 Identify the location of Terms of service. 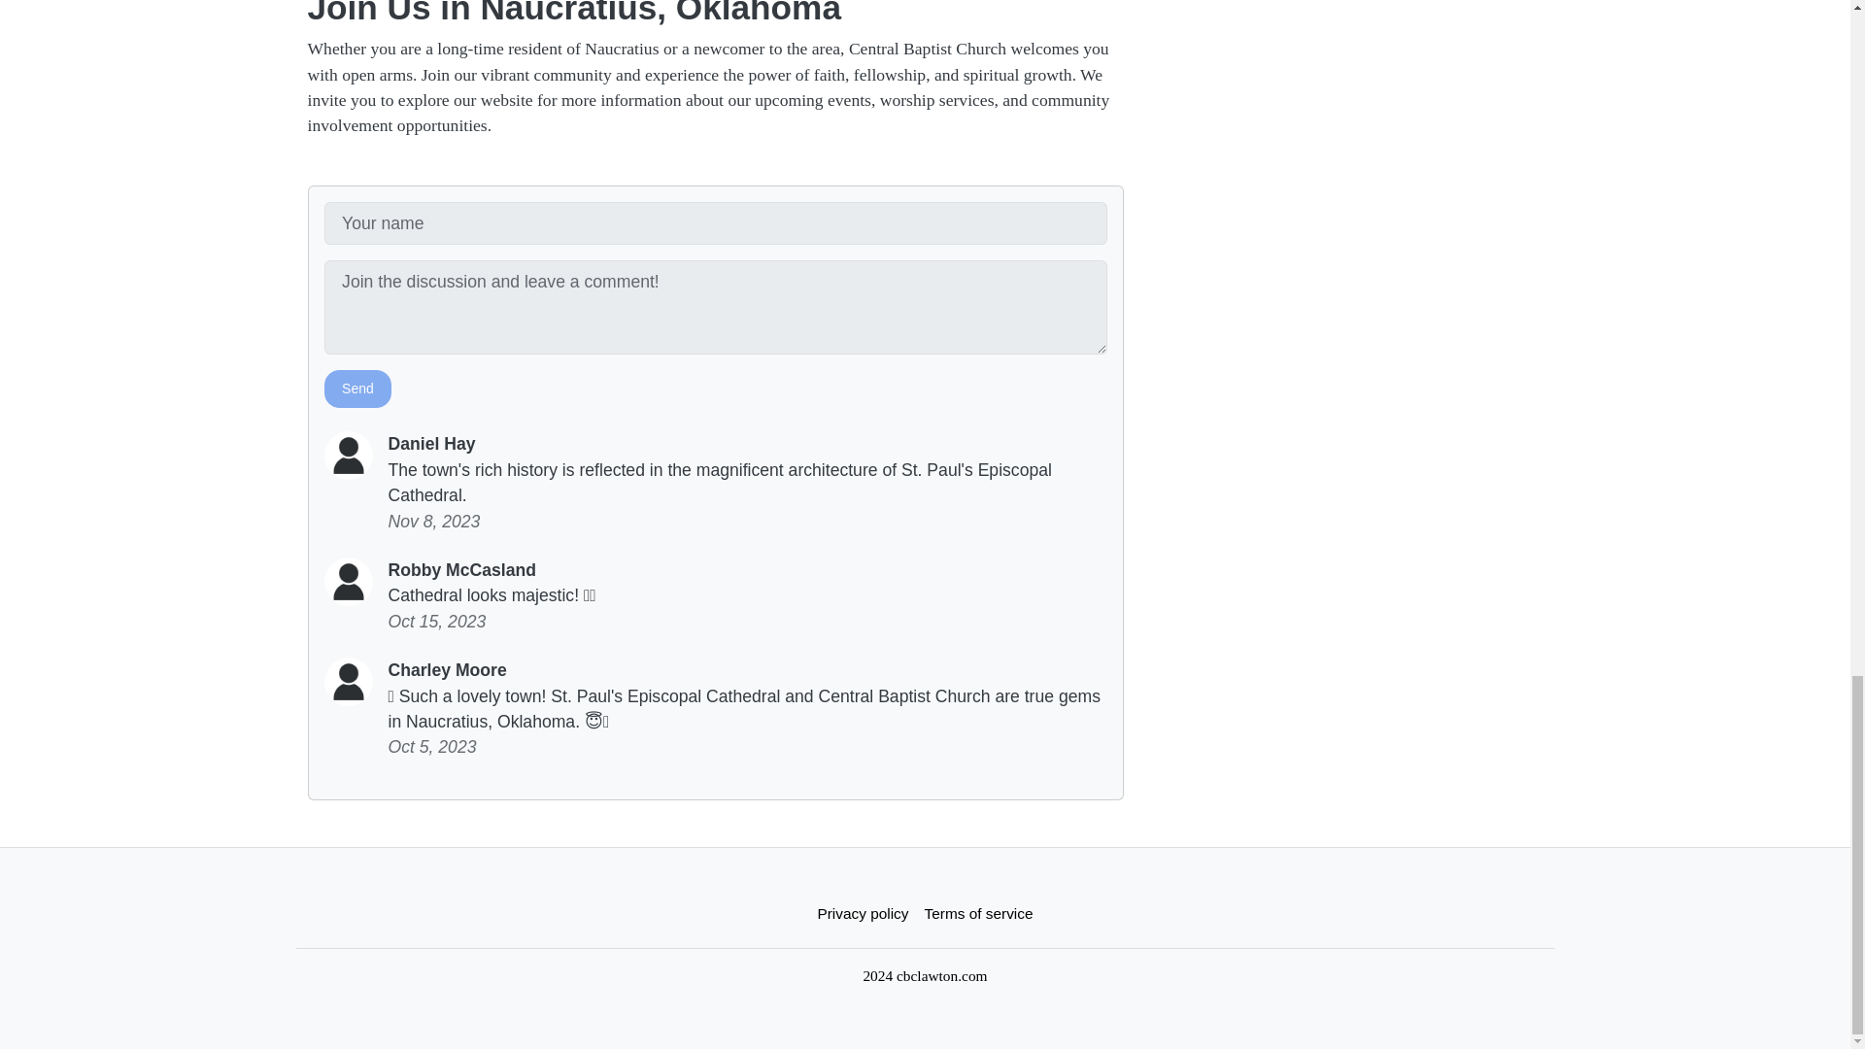
(979, 913).